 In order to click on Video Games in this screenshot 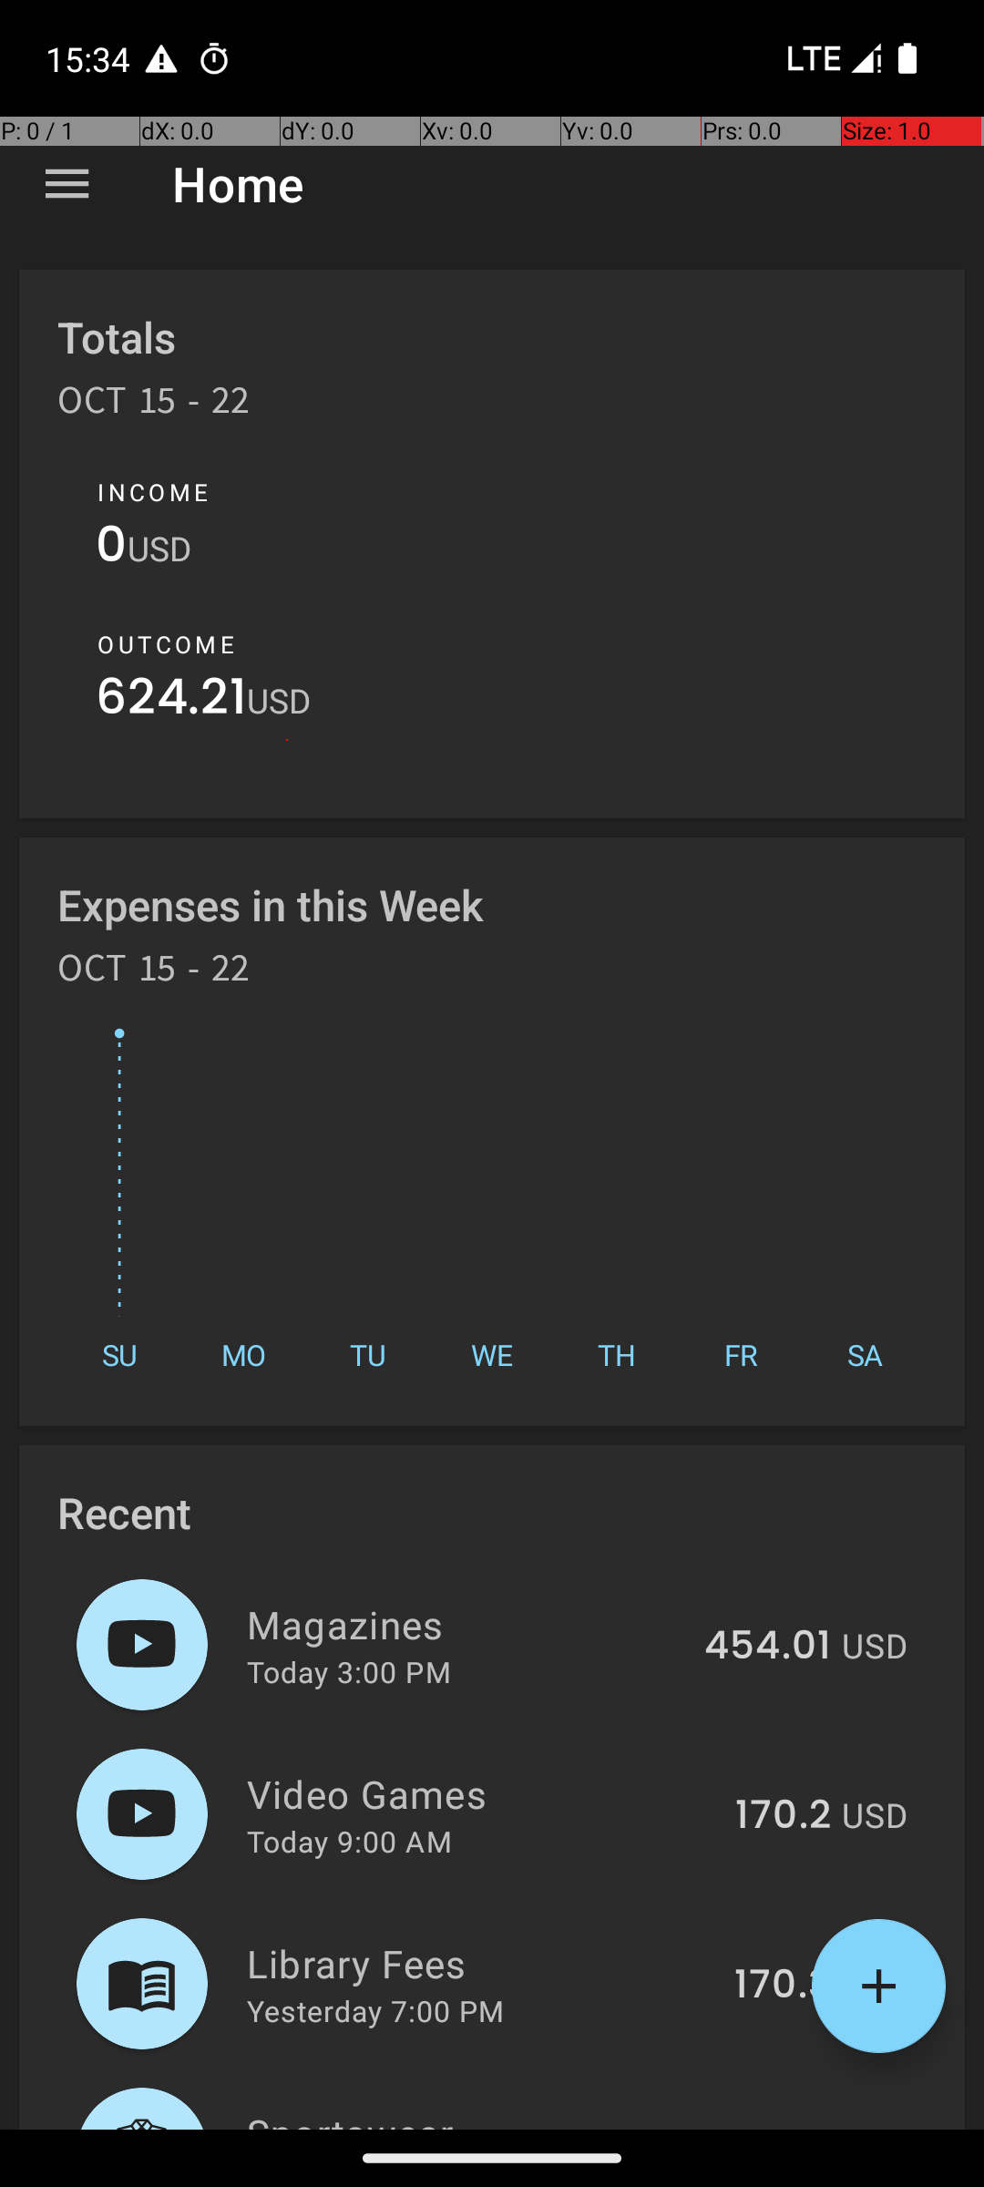, I will do `click(481, 1793)`.